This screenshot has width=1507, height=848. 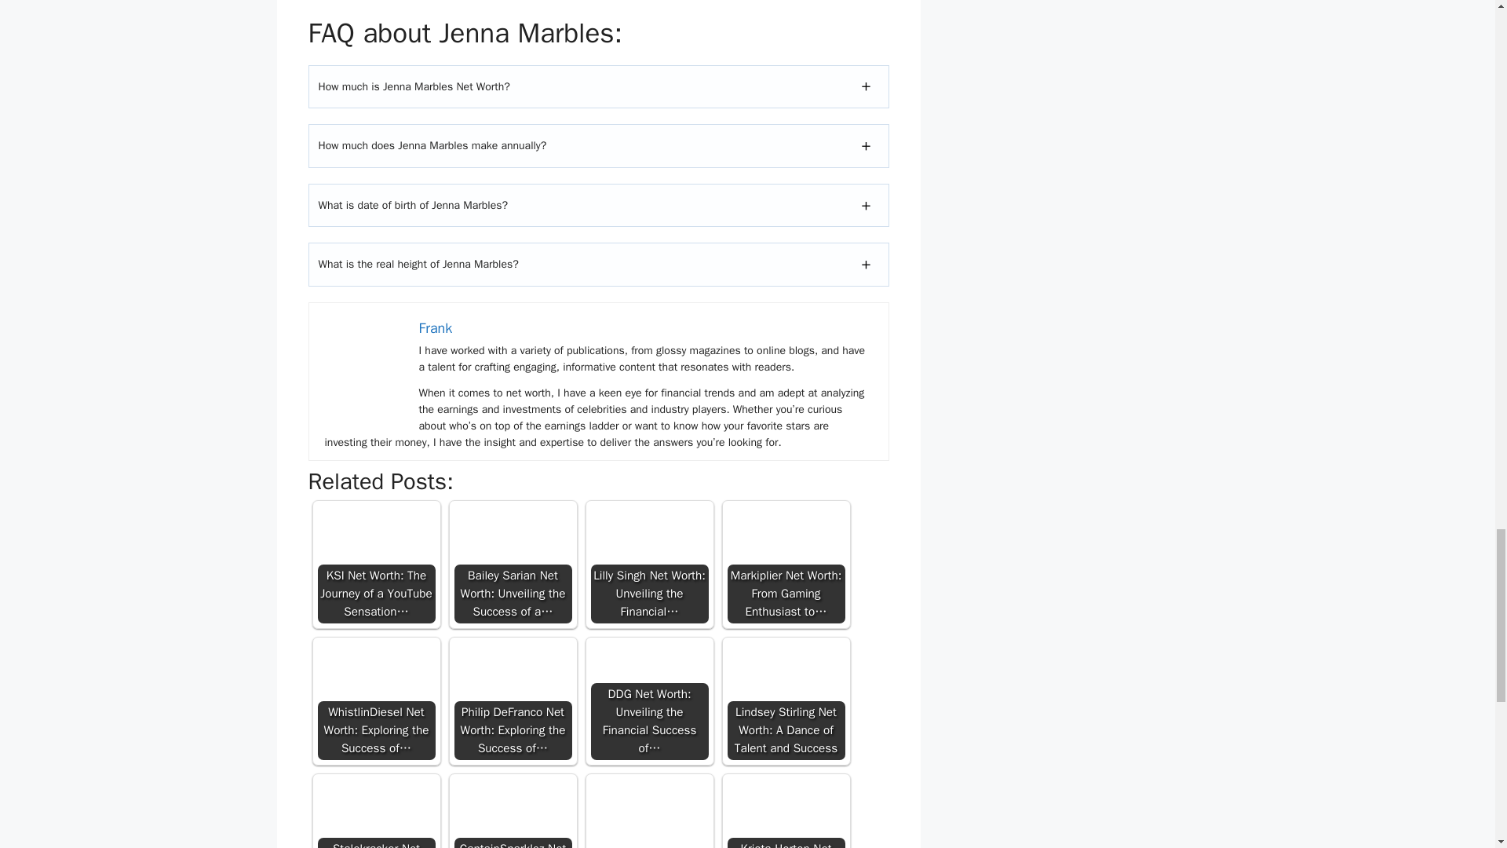 What do you see at coordinates (364, 358) in the screenshot?
I see `Frank White` at bounding box center [364, 358].